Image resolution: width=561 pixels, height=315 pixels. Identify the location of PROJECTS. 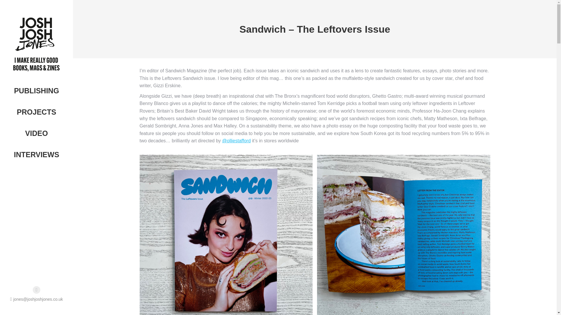
(36, 112).